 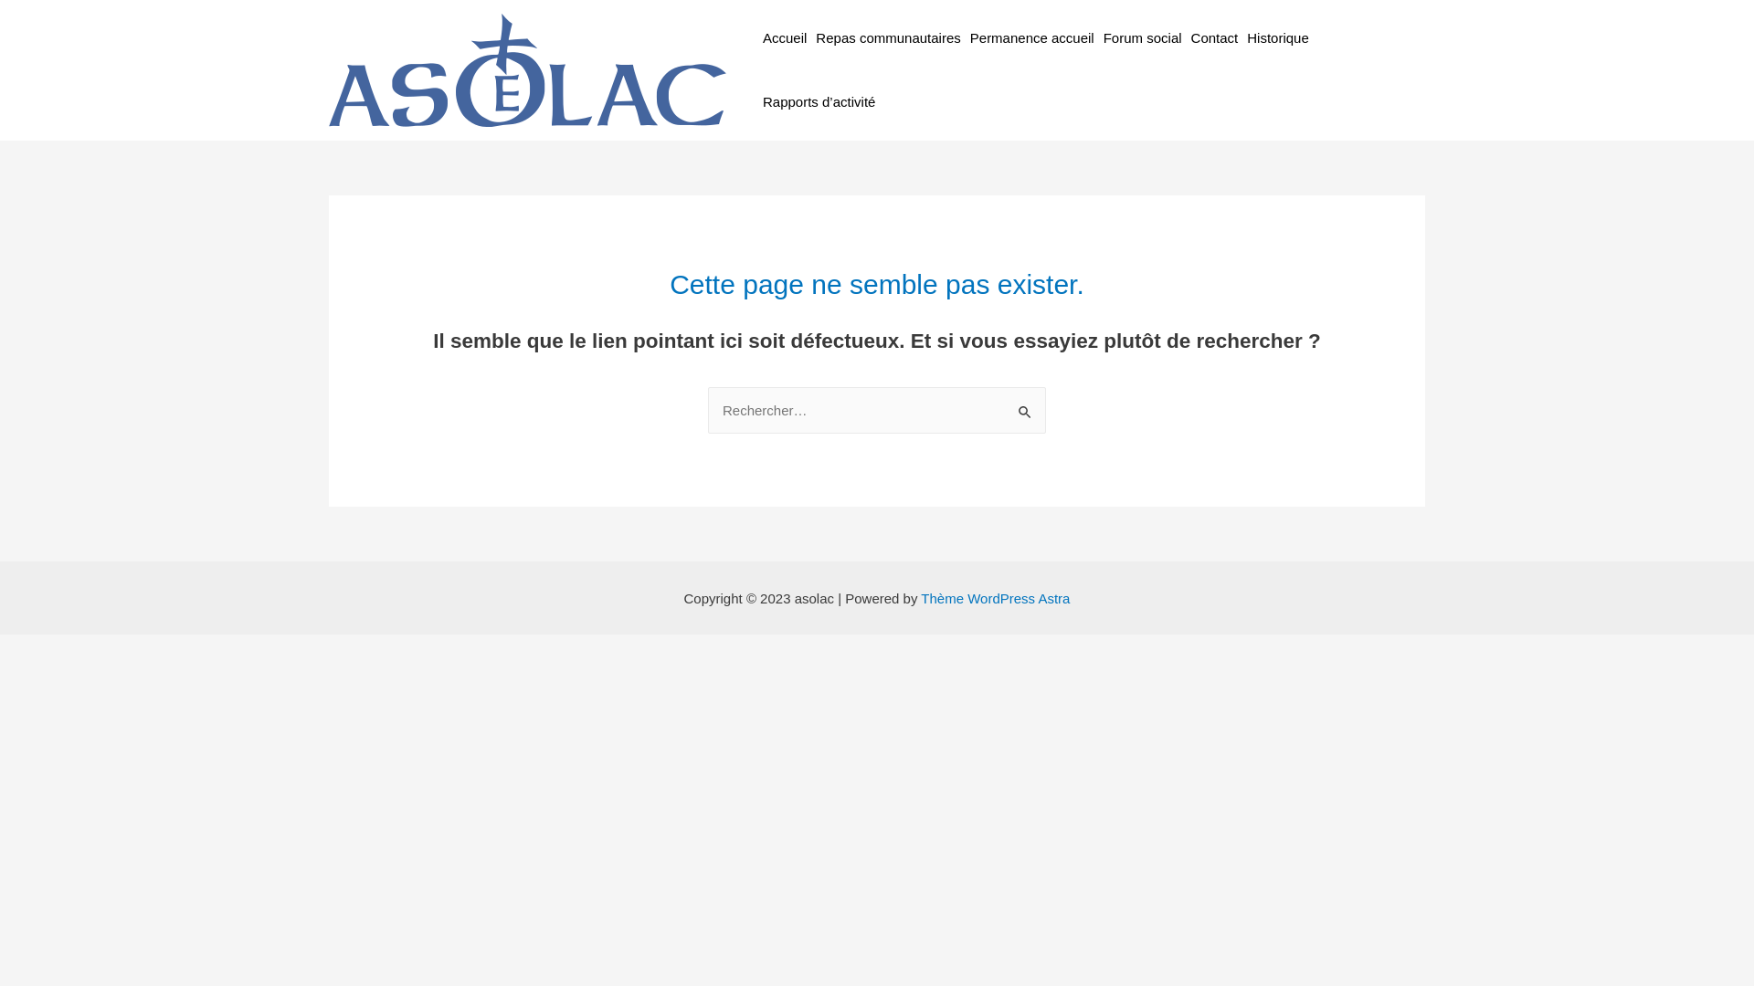 I want to click on Repas communautaires, so click(x=888, y=38).